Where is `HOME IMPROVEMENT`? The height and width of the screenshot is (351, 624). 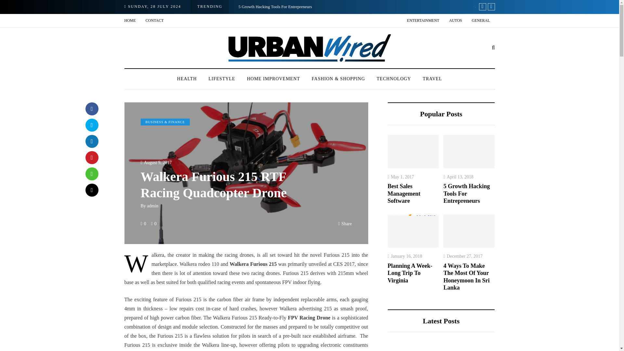 HOME IMPROVEMENT is located at coordinates (273, 79).